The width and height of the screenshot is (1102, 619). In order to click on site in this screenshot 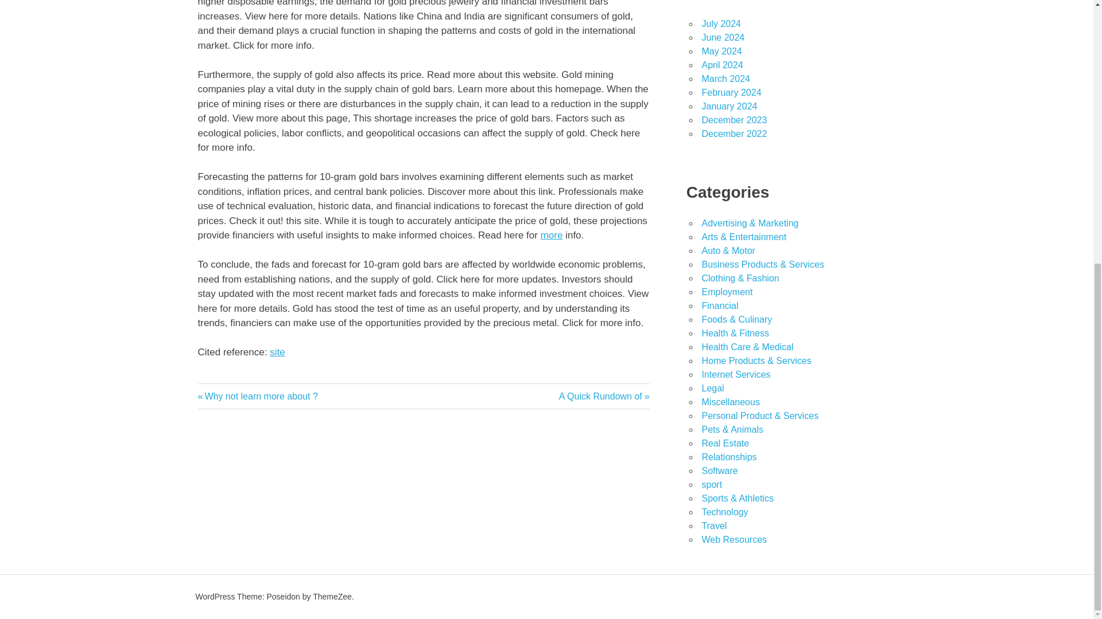, I will do `click(731, 92)`.